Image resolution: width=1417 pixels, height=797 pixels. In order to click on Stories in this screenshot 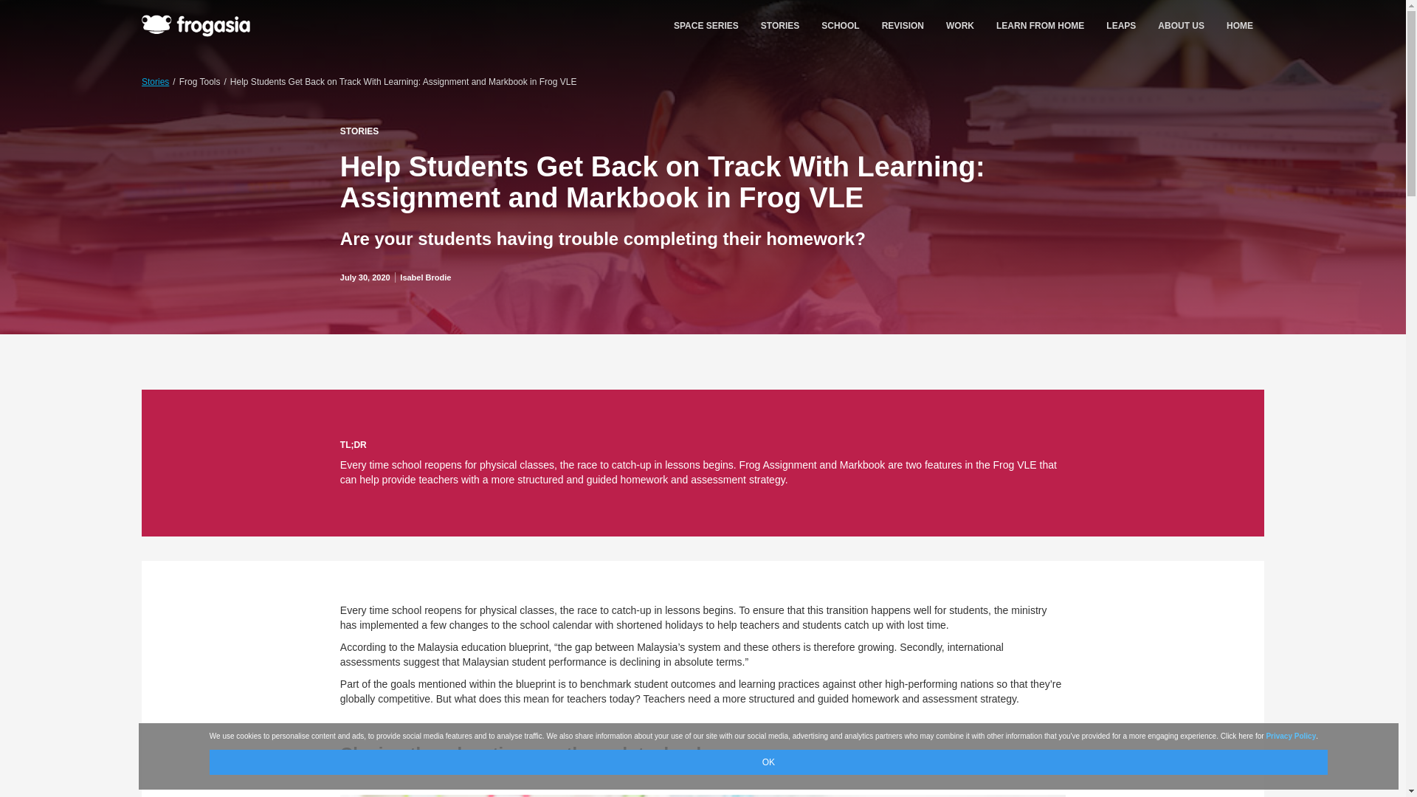, I will do `click(155, 81)`.